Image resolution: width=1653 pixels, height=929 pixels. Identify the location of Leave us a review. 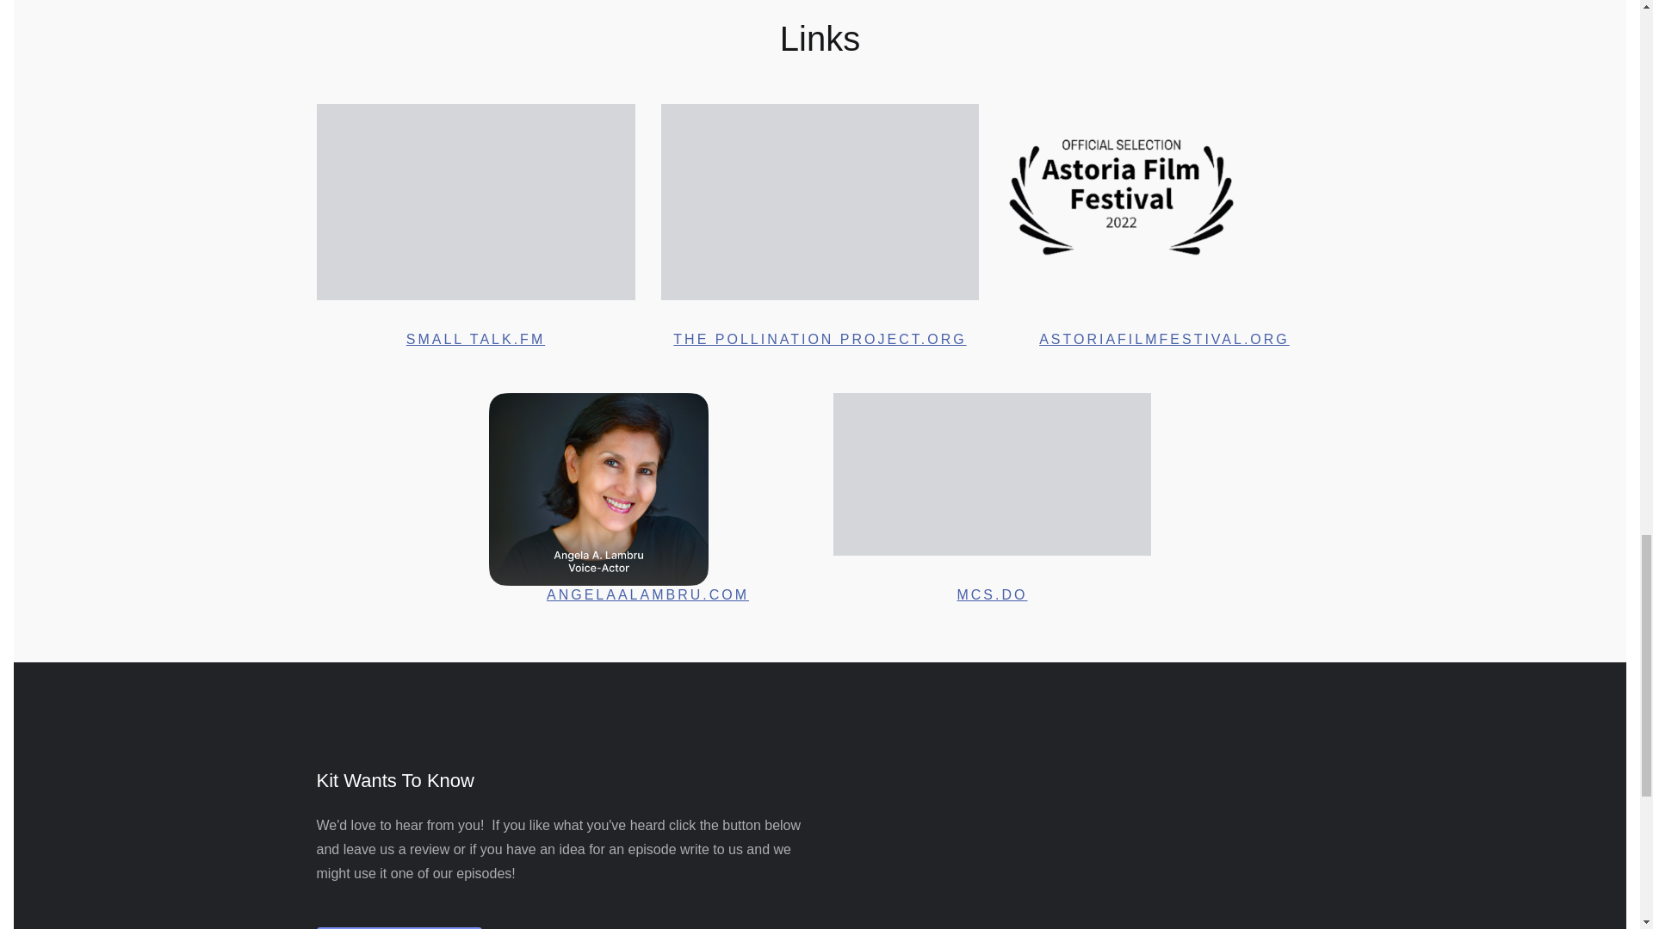
(399, 927).